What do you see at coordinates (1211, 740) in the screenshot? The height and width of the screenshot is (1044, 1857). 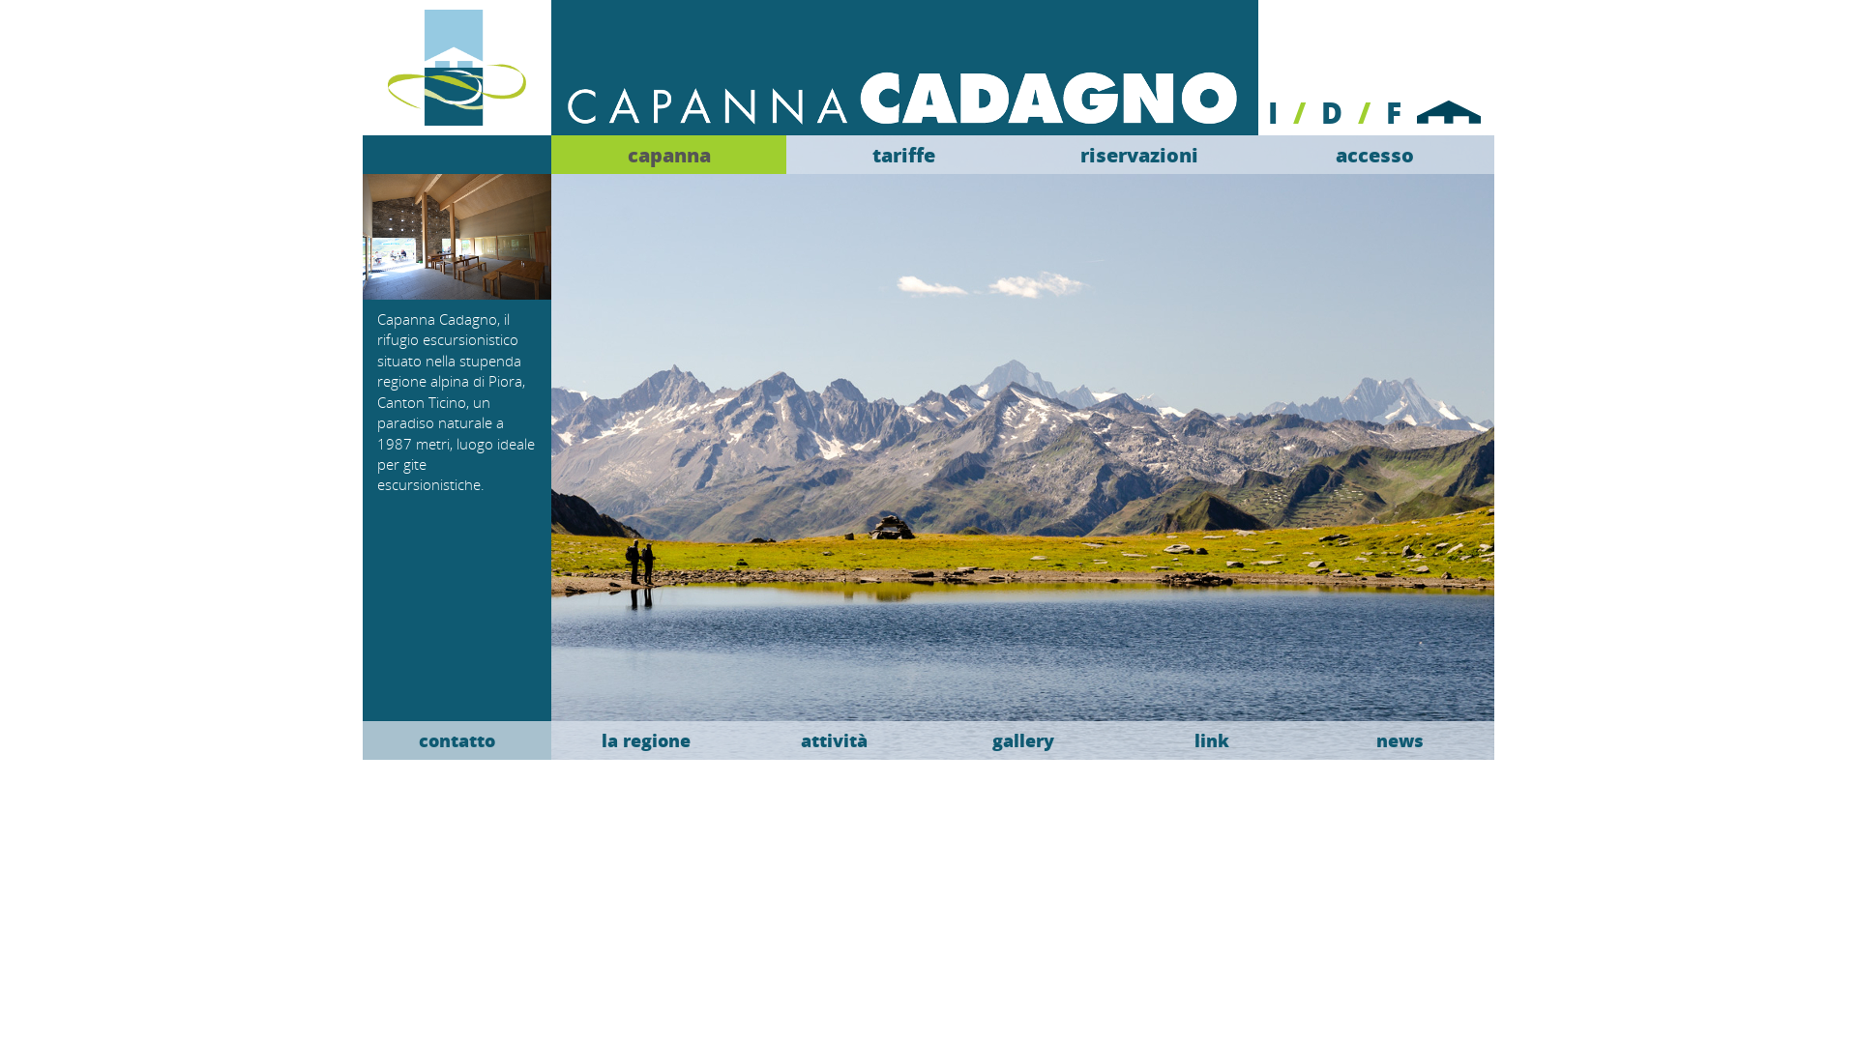 I see `link` at bounding box center [1211, 740].